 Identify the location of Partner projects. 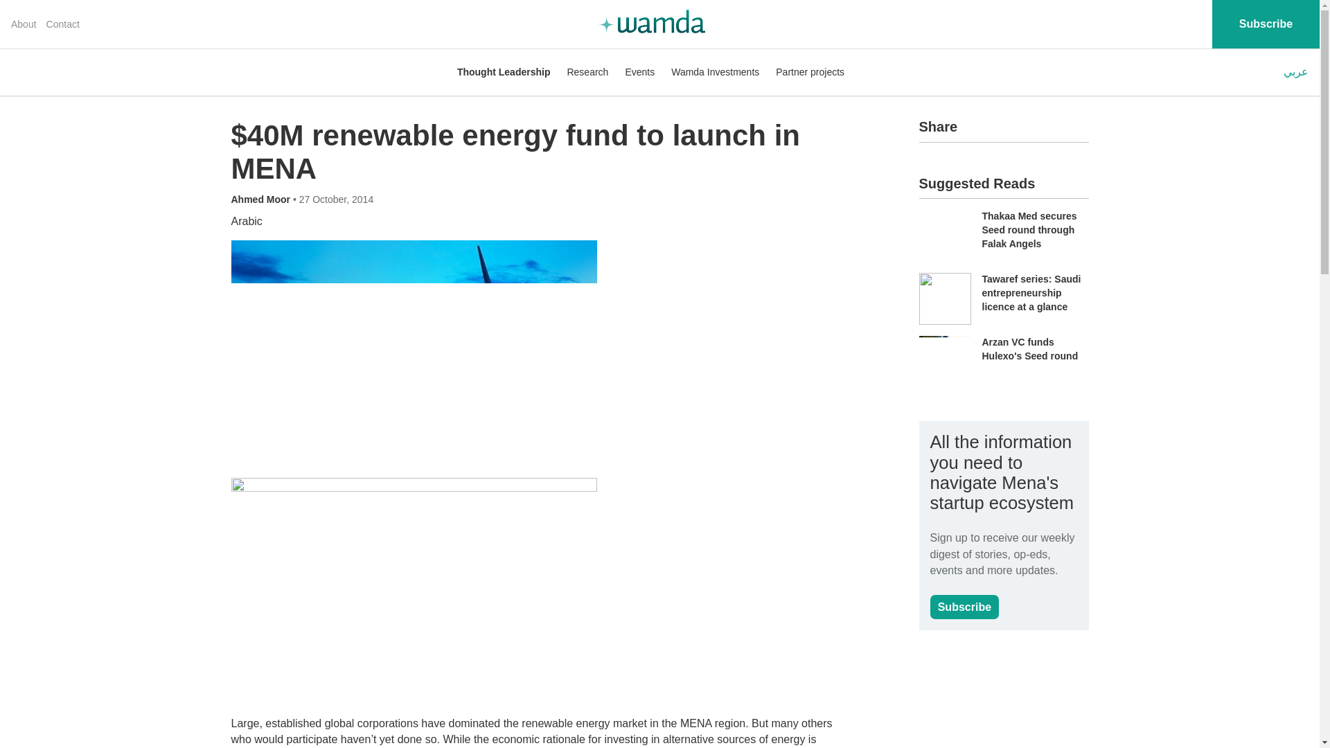
(810, 72).